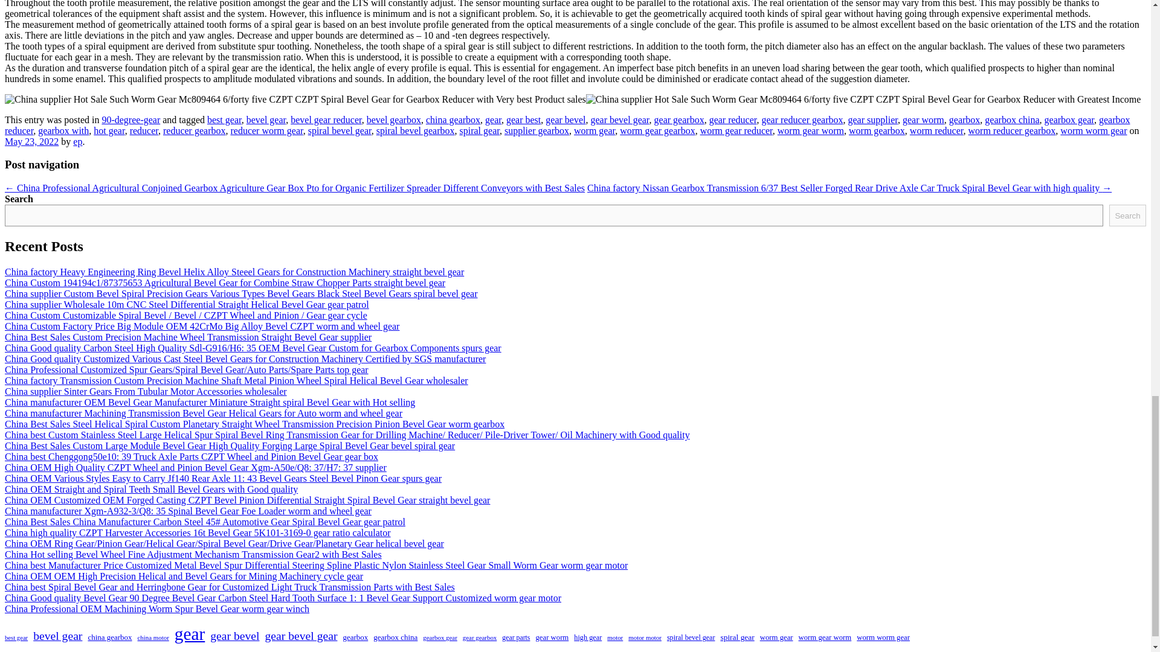 The image size is (1160, 652). I want to click on worm gearbox, so click(877, 130).